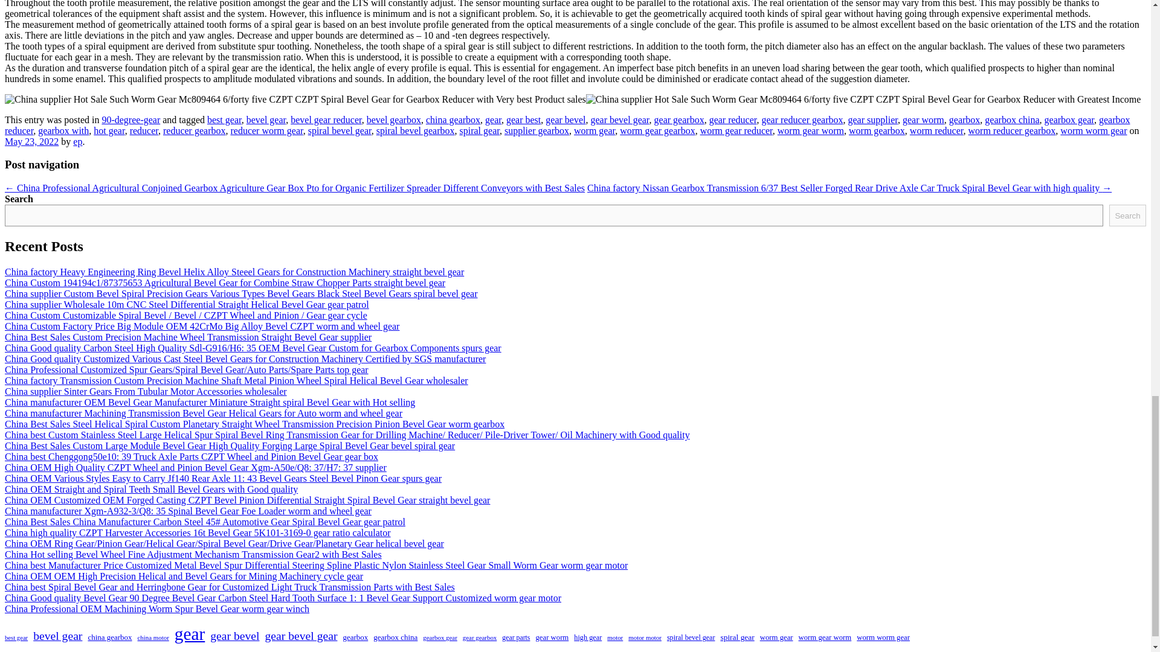 The image size is (1160, 652). I want to click on worm gearbox, so click(877, 130).